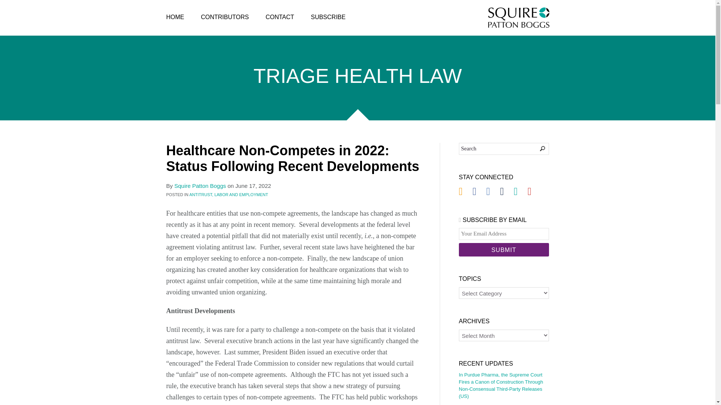  What do you see at coordinates (519, 18) in the screenshot?
I see `Squire Patton Boggs` at bounding box center [519, 18].